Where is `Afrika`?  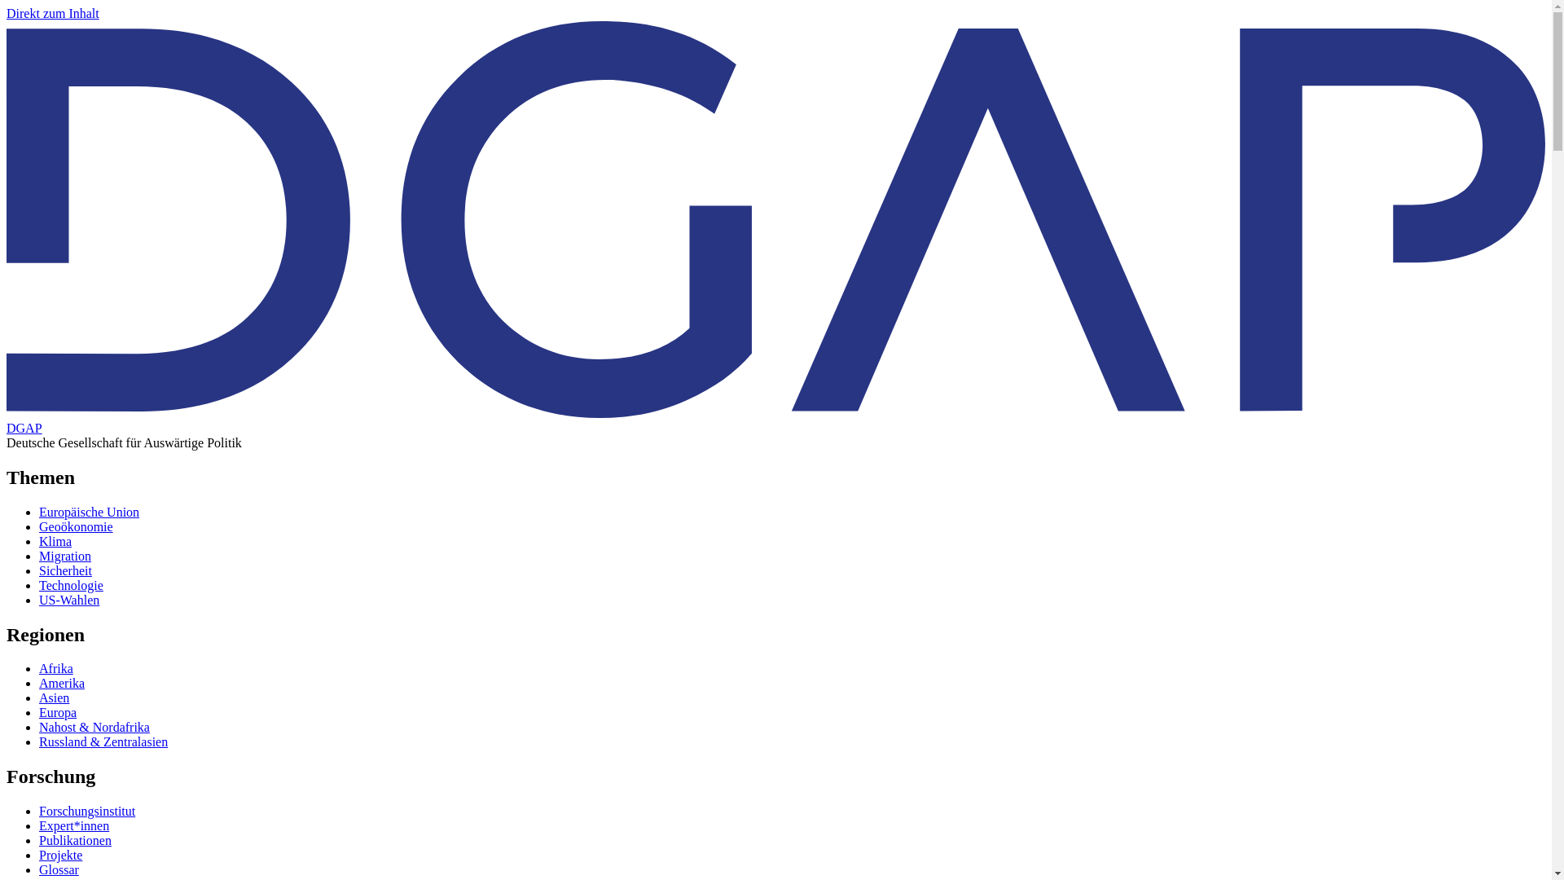 Afrika is located at coordinates (56, 668).